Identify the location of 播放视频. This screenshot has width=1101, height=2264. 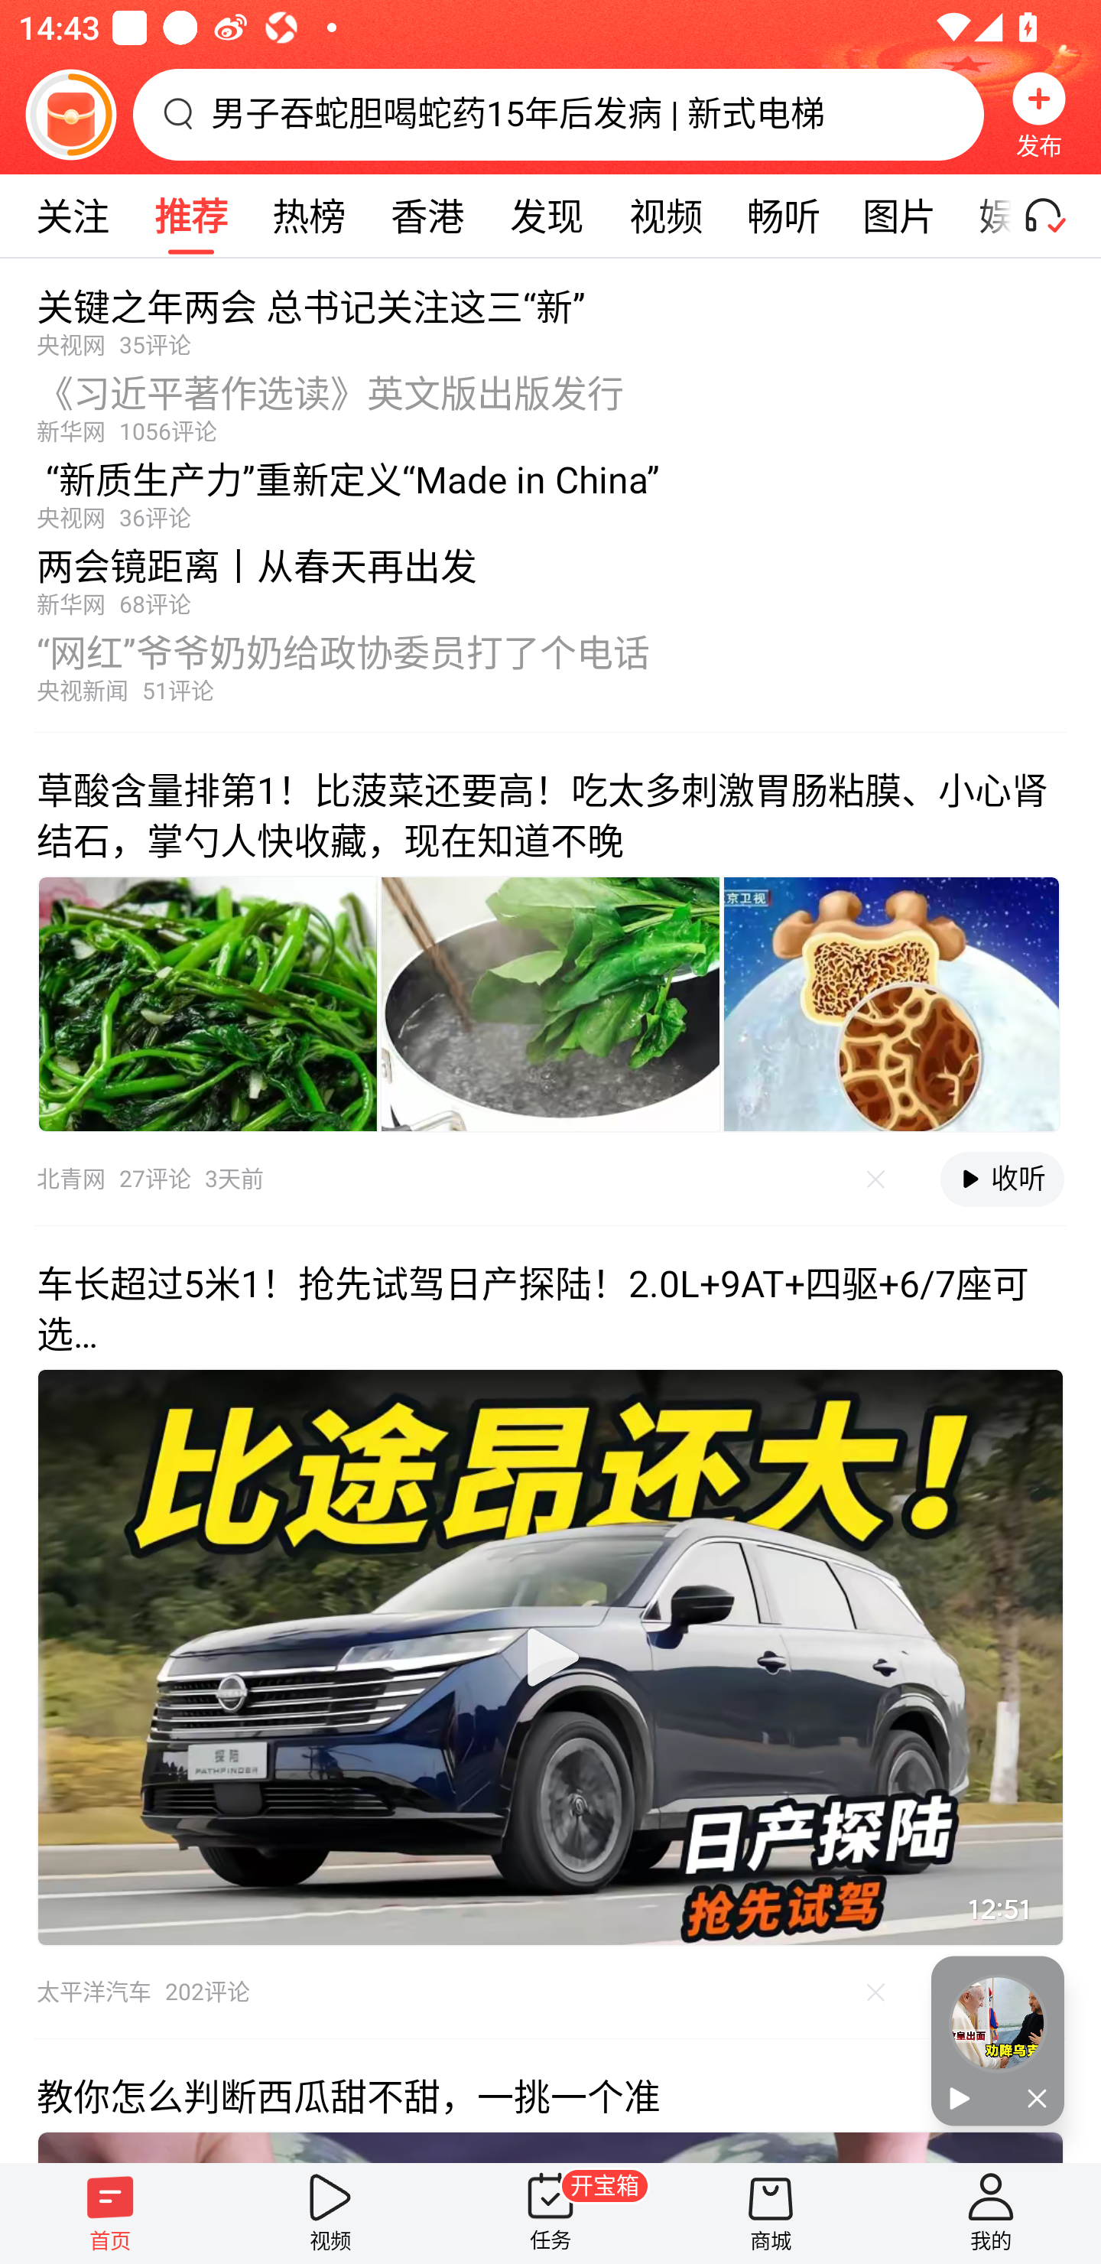
(550, 1657).